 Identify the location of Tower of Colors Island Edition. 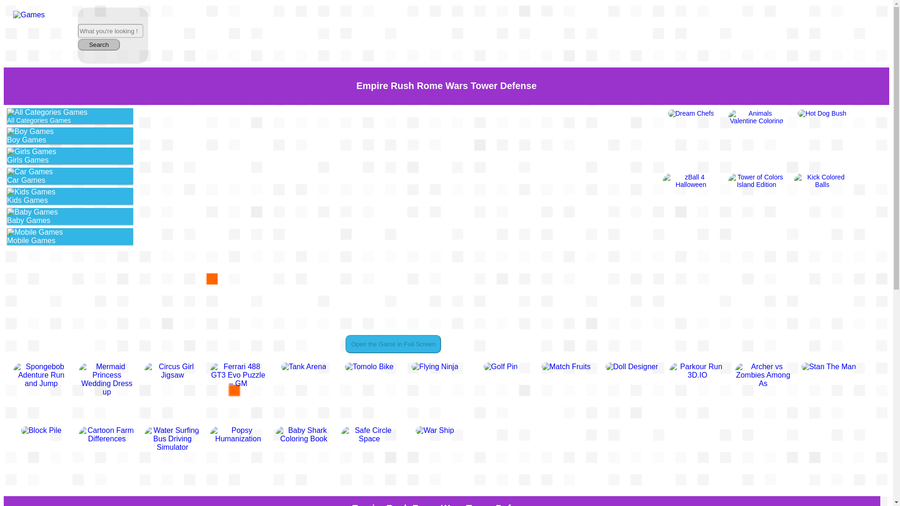
(757, 181).